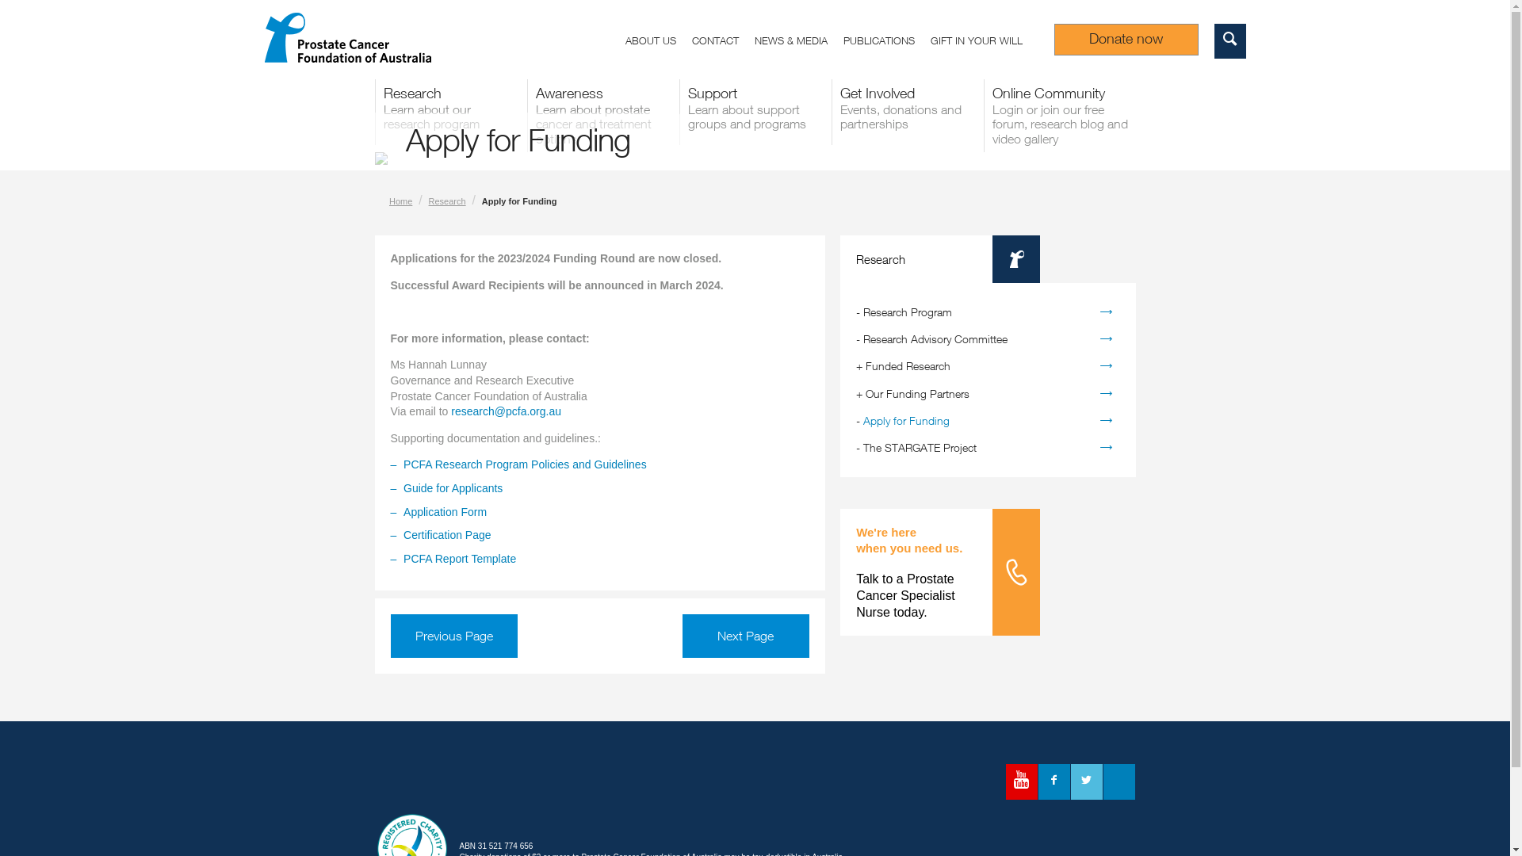  I want to click on PCFA Report Template, so click(460, 559).